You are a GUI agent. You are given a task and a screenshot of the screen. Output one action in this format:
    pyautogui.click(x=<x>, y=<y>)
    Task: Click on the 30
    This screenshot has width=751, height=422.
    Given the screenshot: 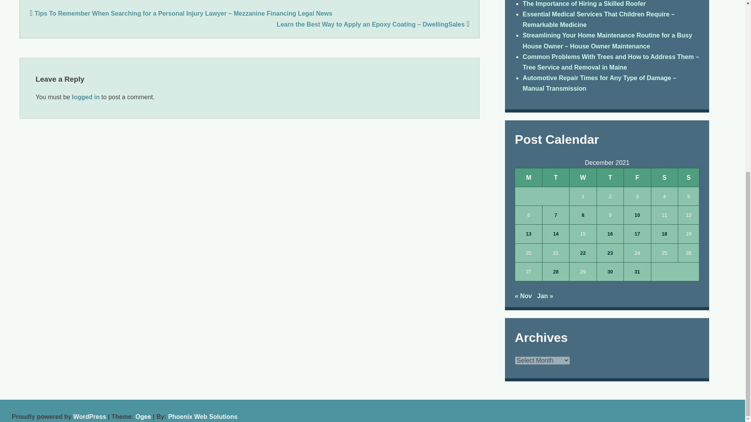 What is the action you would take?
    pyautogui.click(x=610, y=272)
    